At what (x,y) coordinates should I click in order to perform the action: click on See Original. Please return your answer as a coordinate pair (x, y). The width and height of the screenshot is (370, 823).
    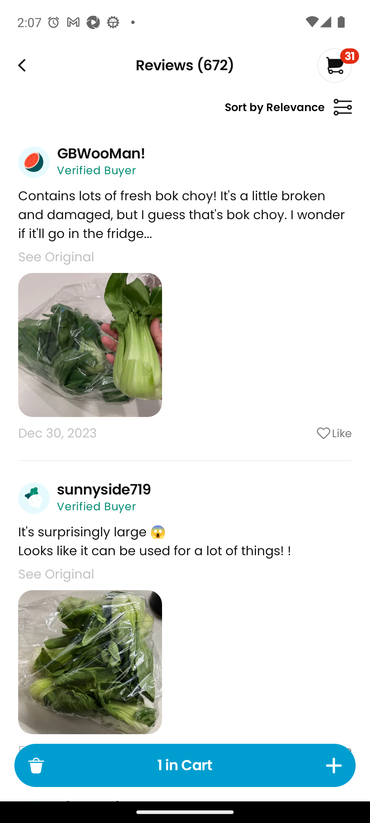
    Looking at the image, I should click on (56, 574).